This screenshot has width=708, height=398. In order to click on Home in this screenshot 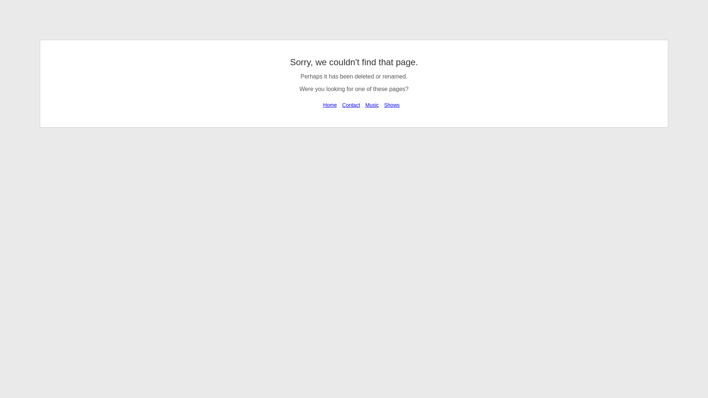, I will do `click(330, 105)`.